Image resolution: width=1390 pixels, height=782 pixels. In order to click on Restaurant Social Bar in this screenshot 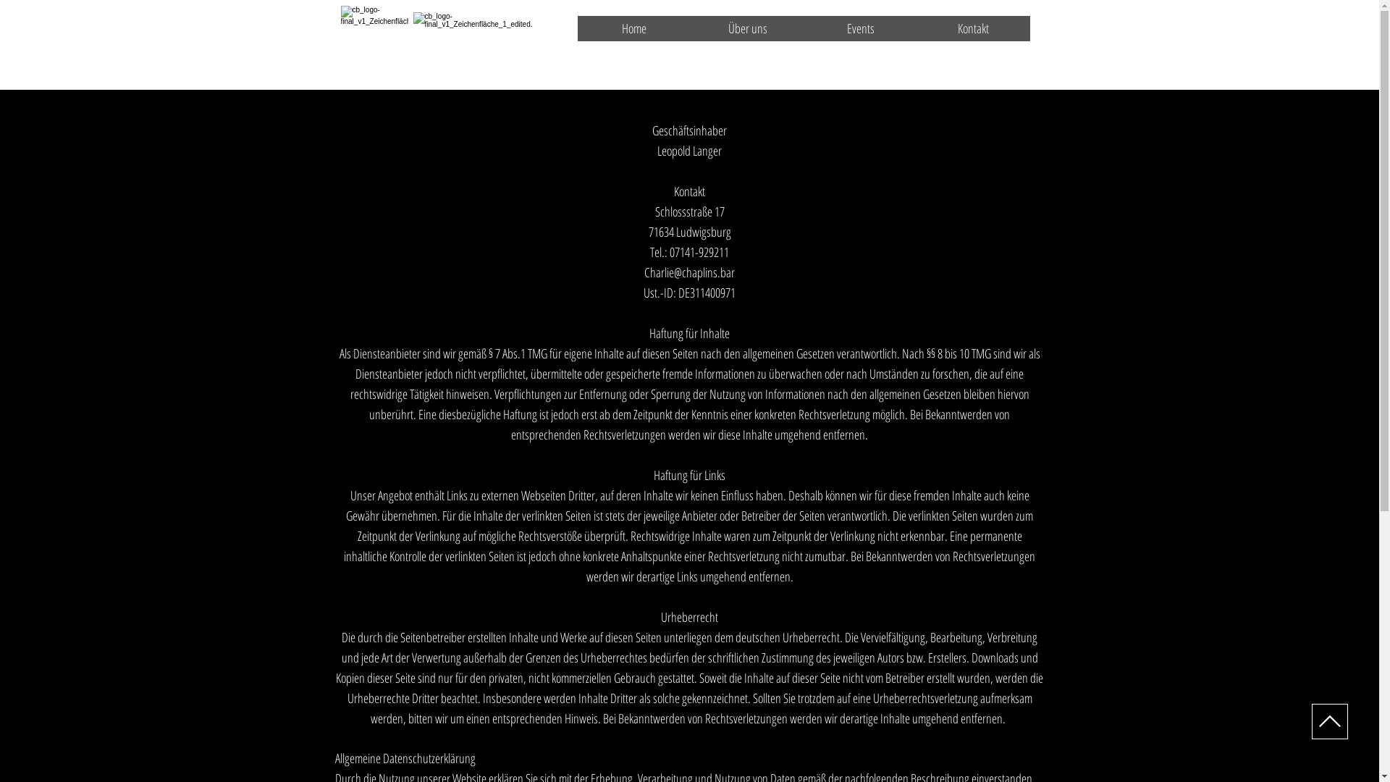, I will do `click(996, 63)`.